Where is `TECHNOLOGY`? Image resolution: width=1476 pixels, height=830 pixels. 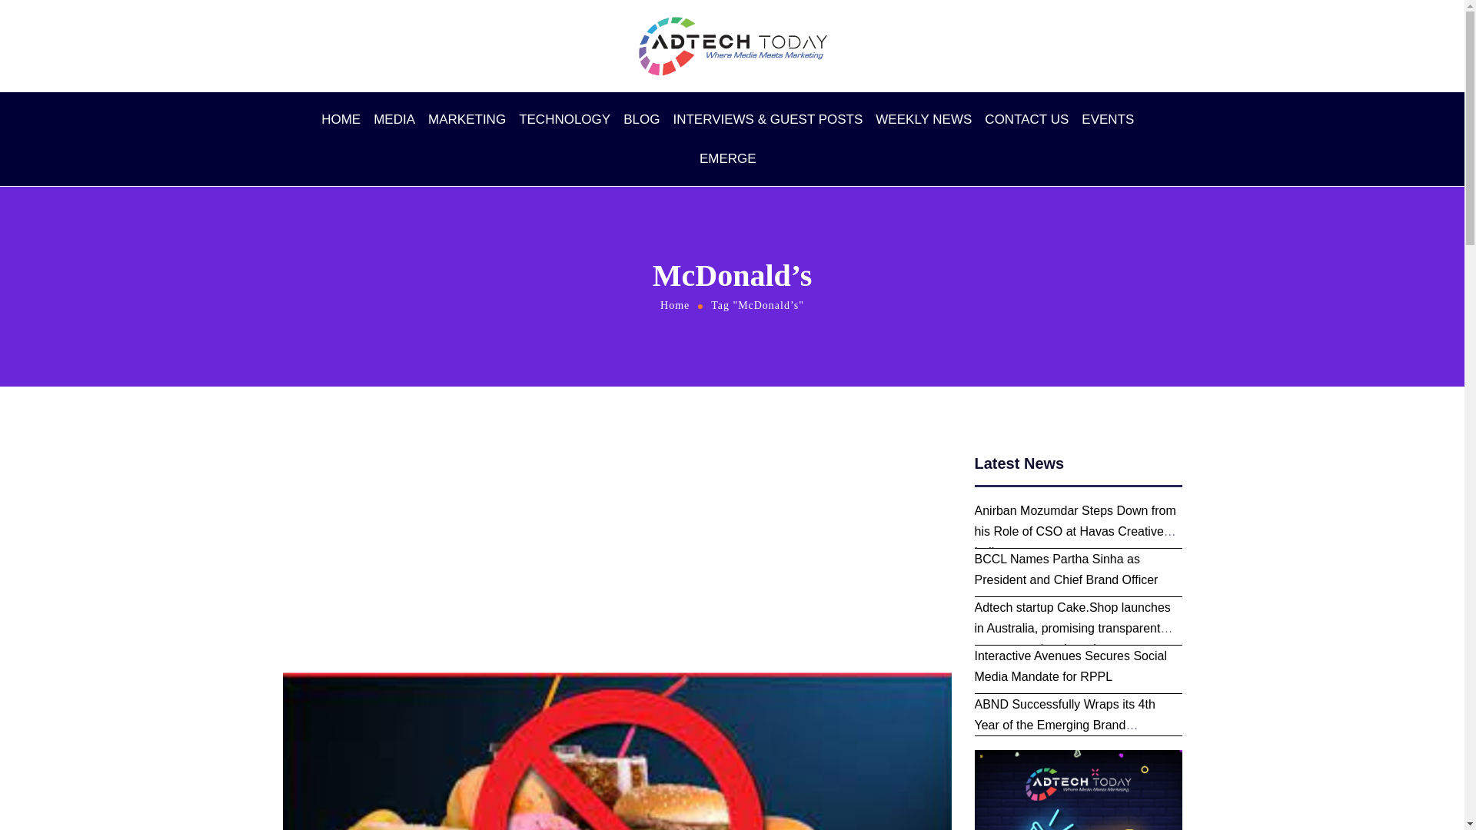
TECHNOLOGY is located at coordinates (564, 119).